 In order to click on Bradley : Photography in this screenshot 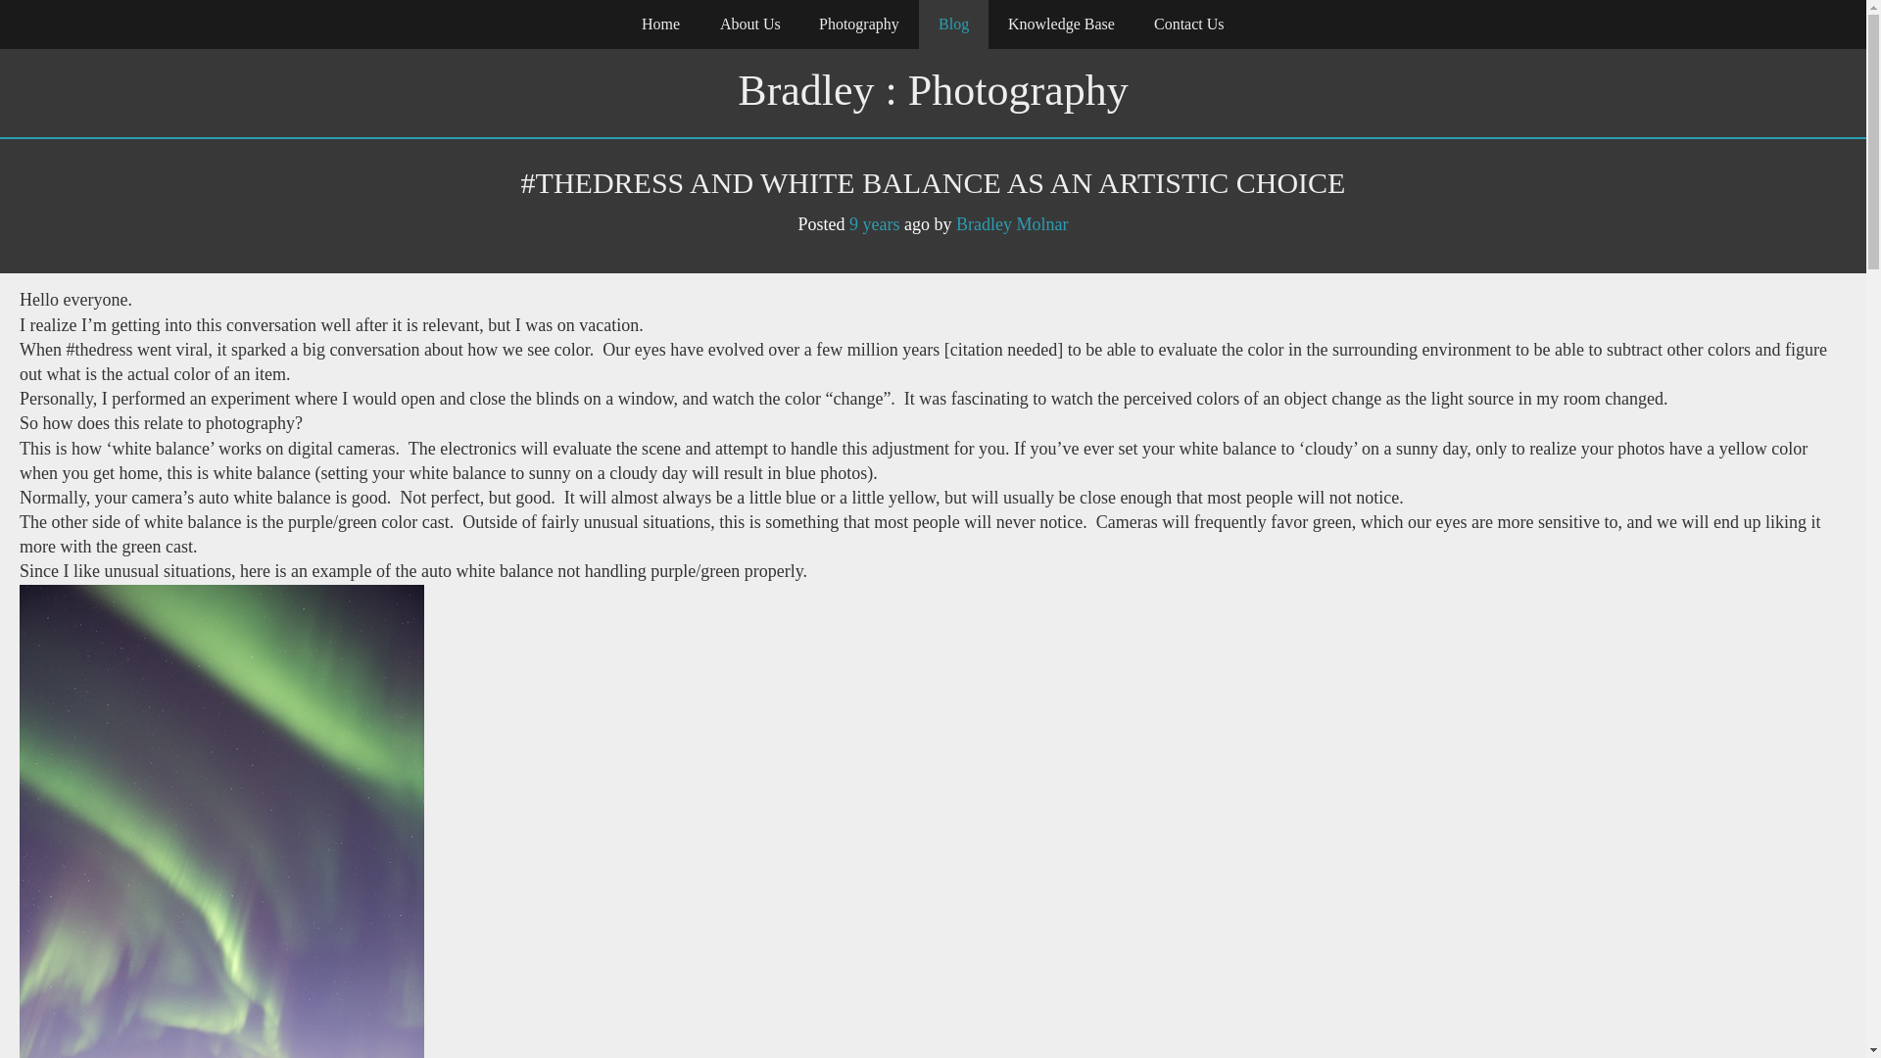, I will do `click(932, 91)`.